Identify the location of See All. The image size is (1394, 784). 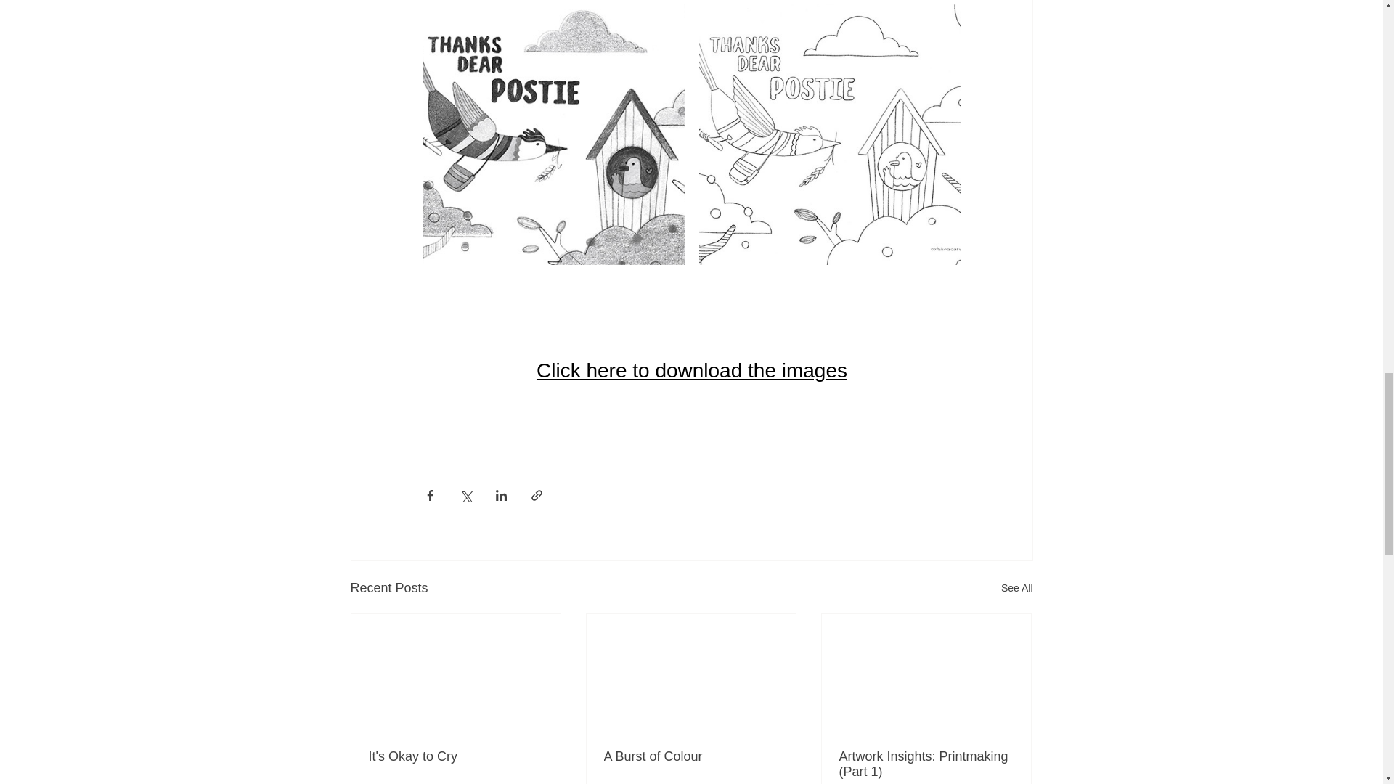
(1016, 588).